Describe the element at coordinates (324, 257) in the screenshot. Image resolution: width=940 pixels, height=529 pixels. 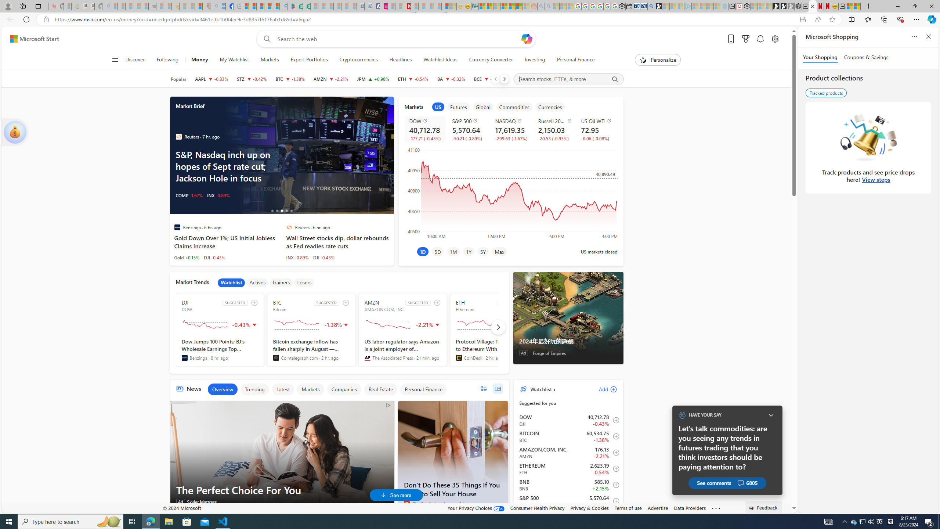
I see `DJI -0.43%` at that location.